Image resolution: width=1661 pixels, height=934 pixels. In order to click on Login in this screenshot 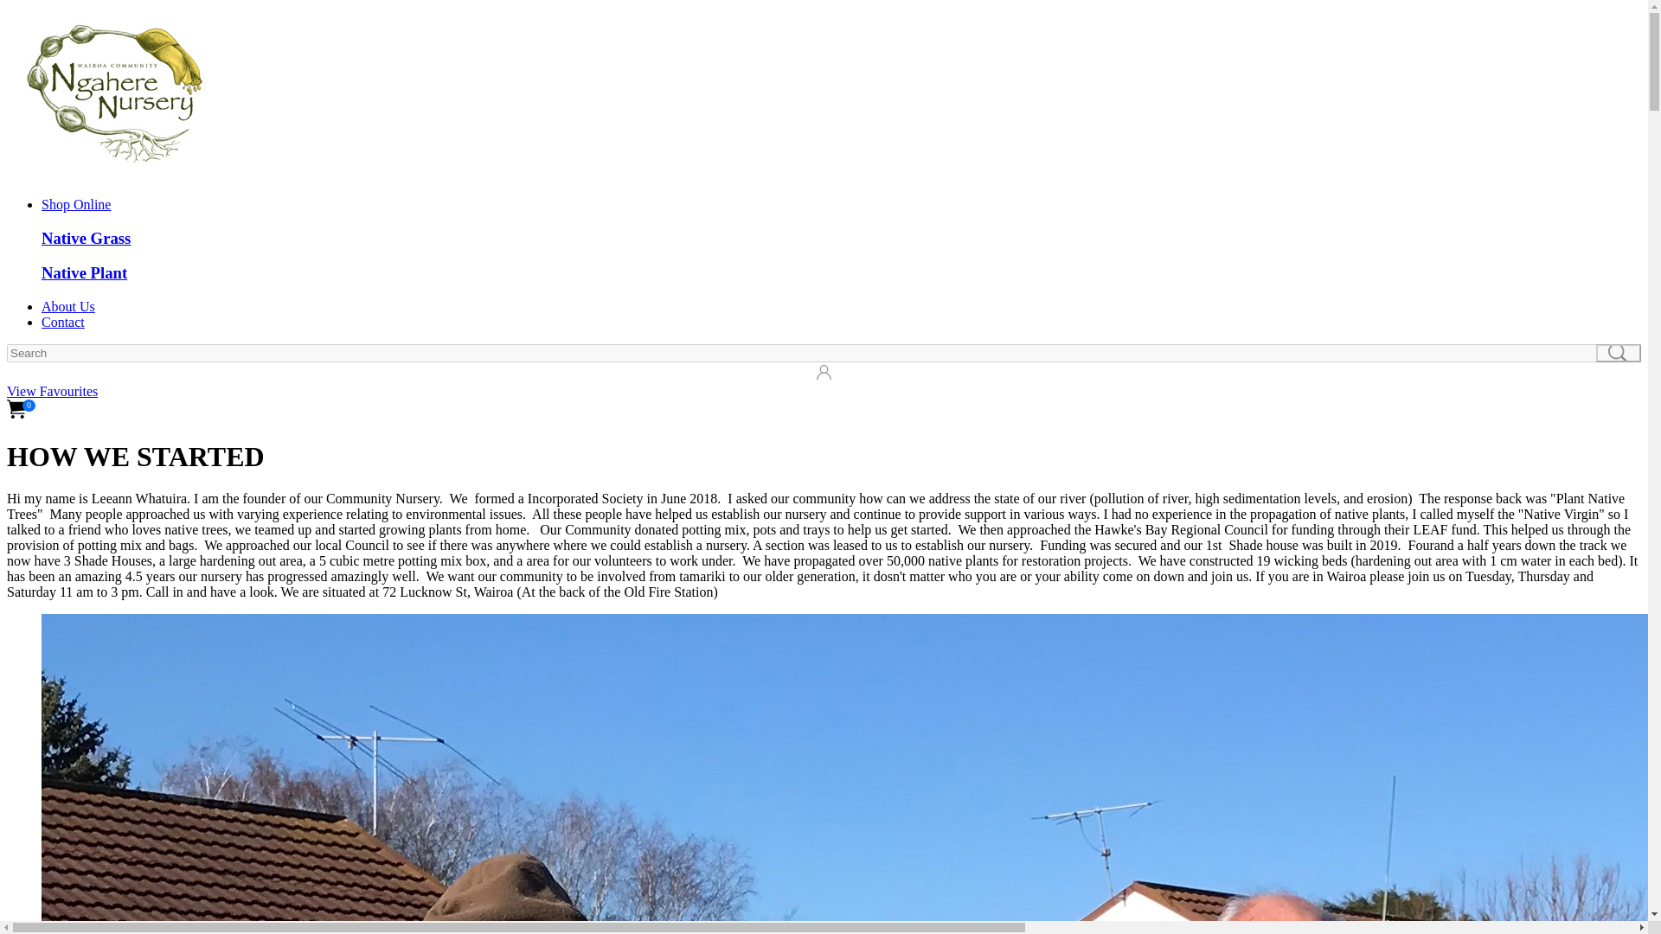, I will do `click(17, 373)`.